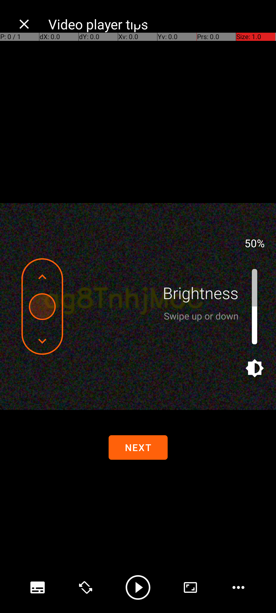  Describe the element at coordinates (157, 24) in the screenshot. I see `Video player tips` at that location.